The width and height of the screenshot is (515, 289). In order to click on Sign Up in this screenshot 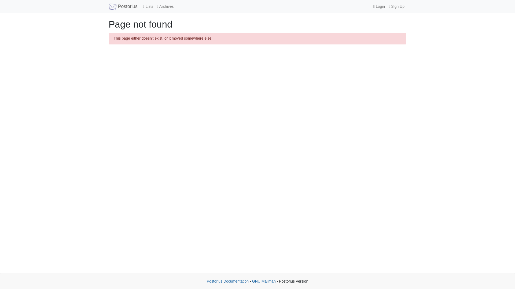, I will do `click(396, 6)`.